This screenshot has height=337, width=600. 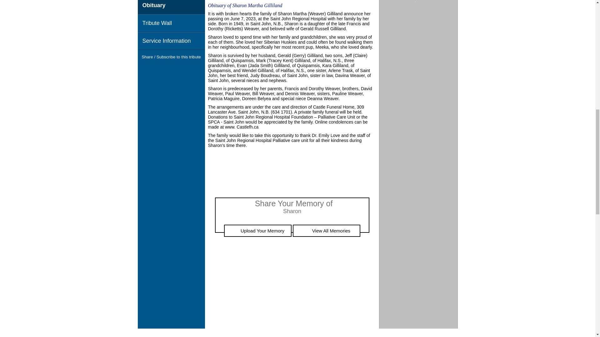 I want to click on Twitter, so click(x=171, y=69).